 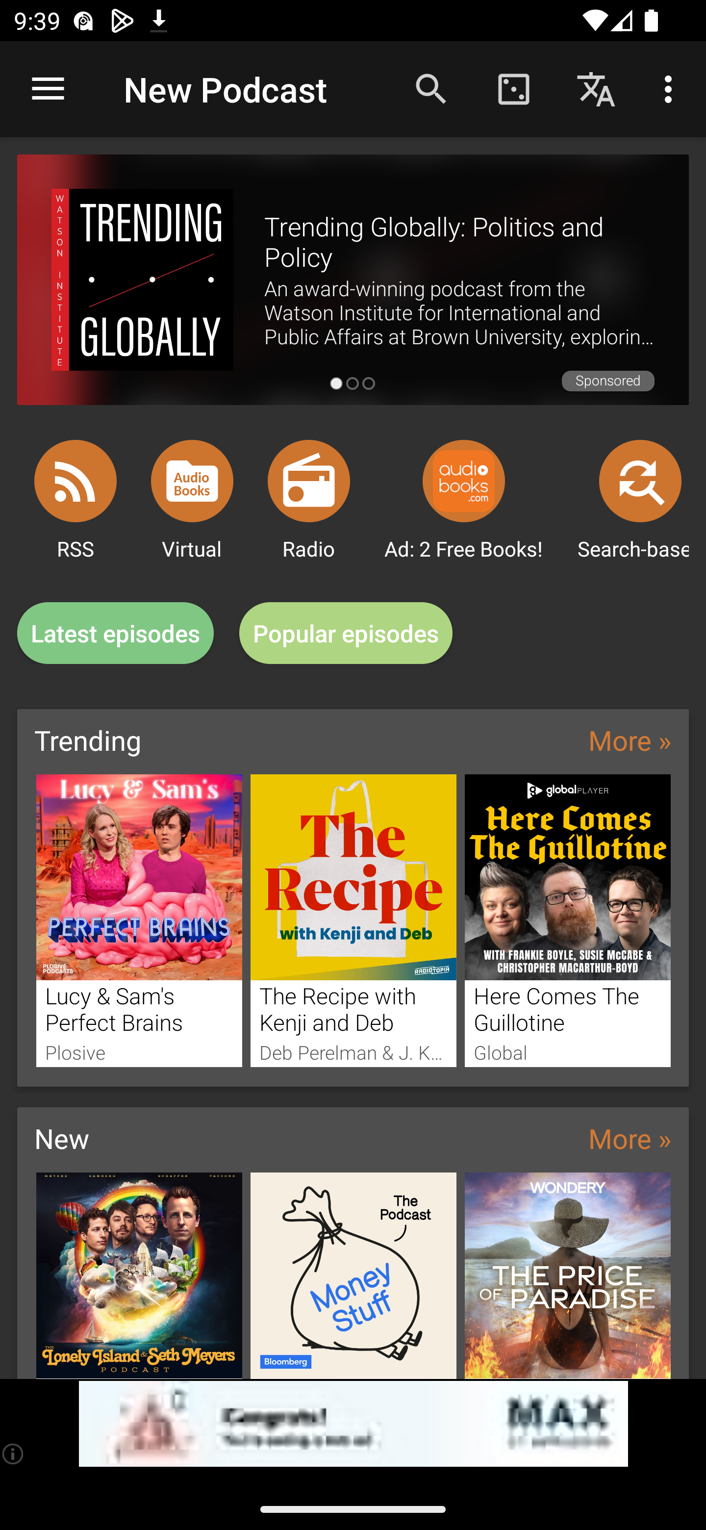 What do you see at coordinates (139, 1275) in the screenshot?
I see `The Lonely Island and Seth Meyers Podcast` at bounding box center [139, 1275].